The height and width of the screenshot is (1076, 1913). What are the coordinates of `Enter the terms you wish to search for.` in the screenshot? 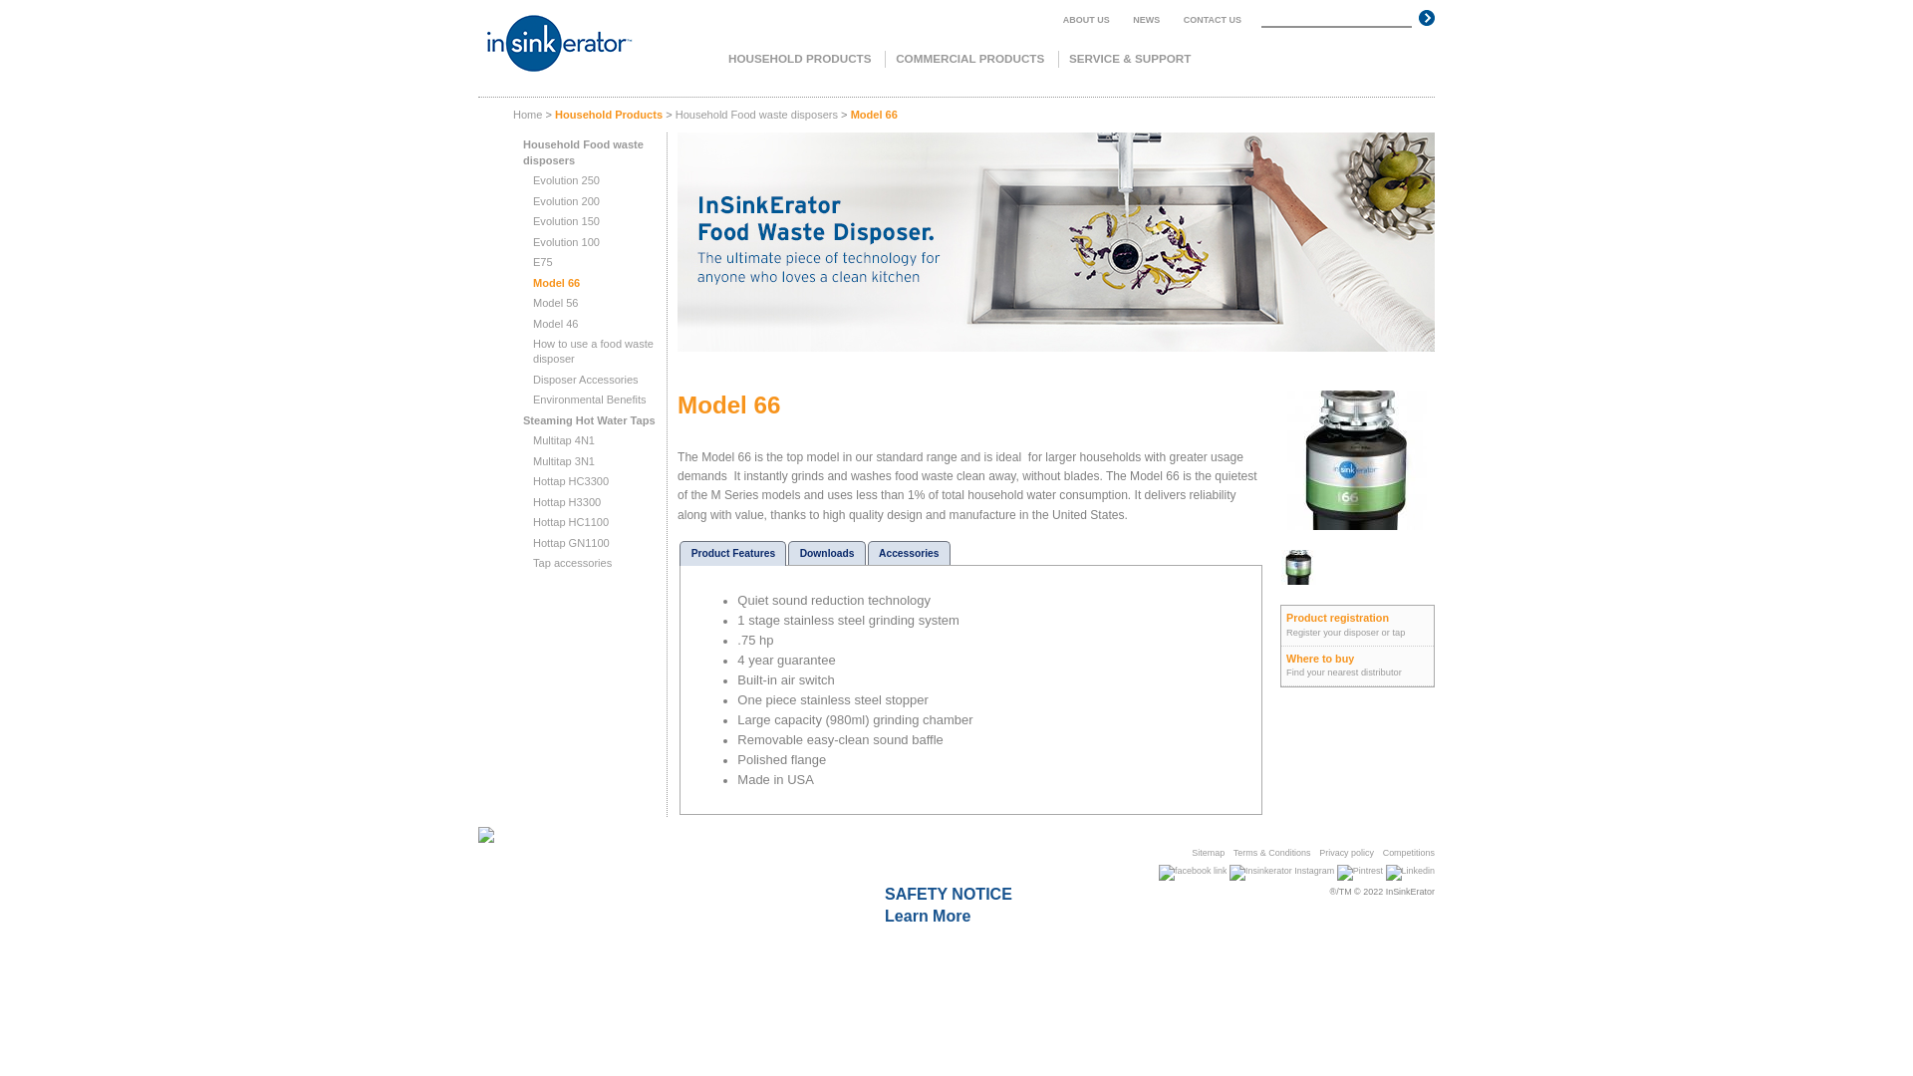 It's located at (1337, 19).